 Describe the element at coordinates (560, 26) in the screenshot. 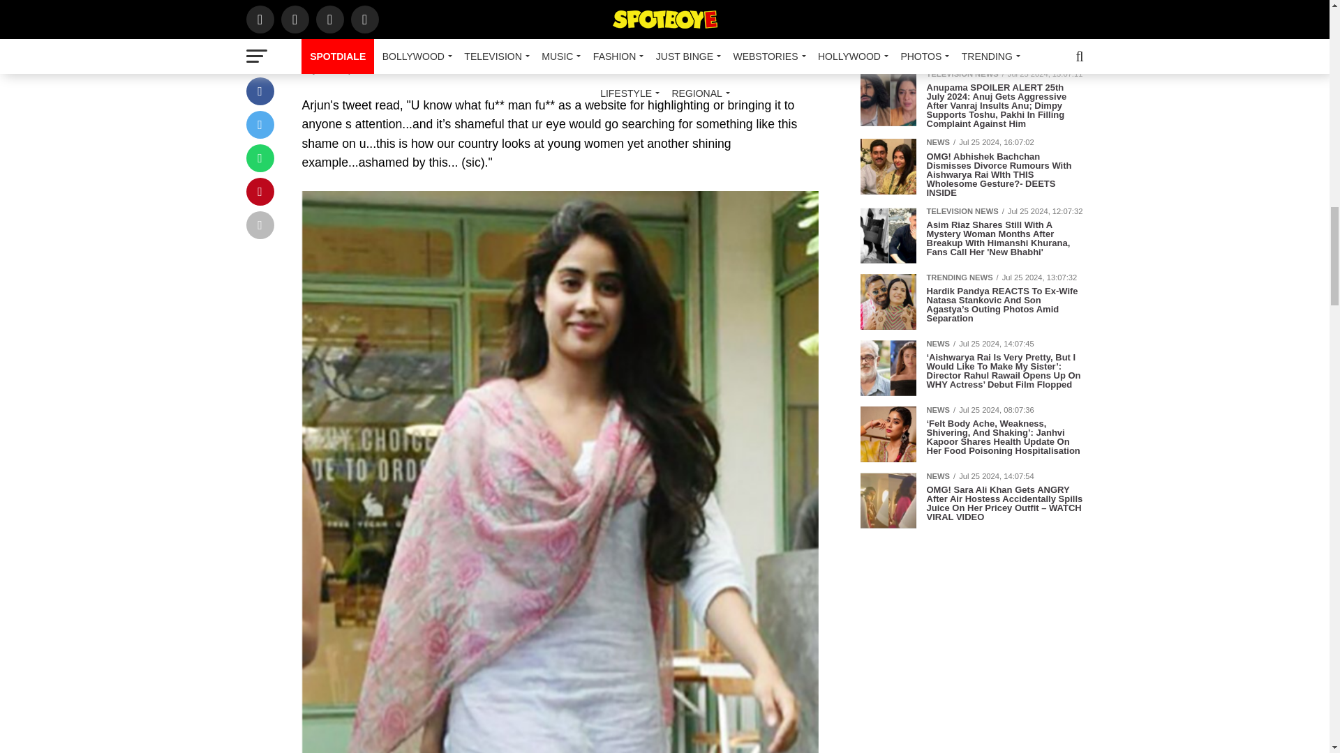

I see `Arjun Kapoor Tweet` at that location.